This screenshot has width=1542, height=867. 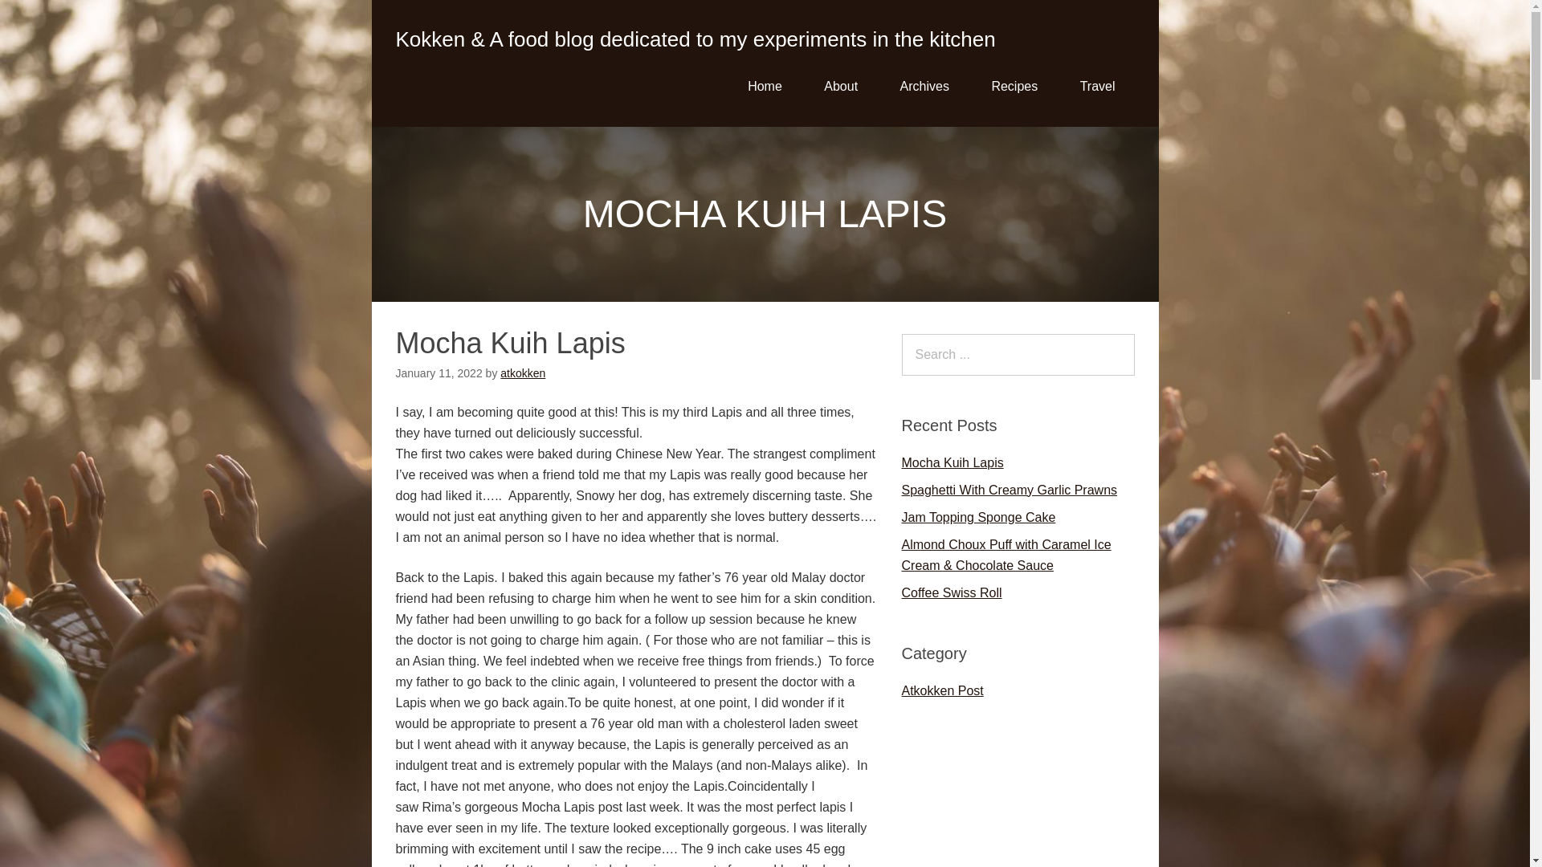 What do you see at coordinates (522, 372) in the screenshot?
I see `Posts by atkokken` at bounding box center [522, 372].